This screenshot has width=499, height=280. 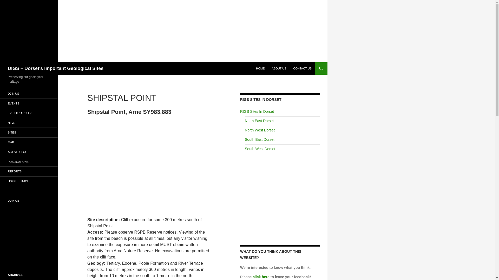 I want to click on South West Dorset, so click(x=260, y=149).